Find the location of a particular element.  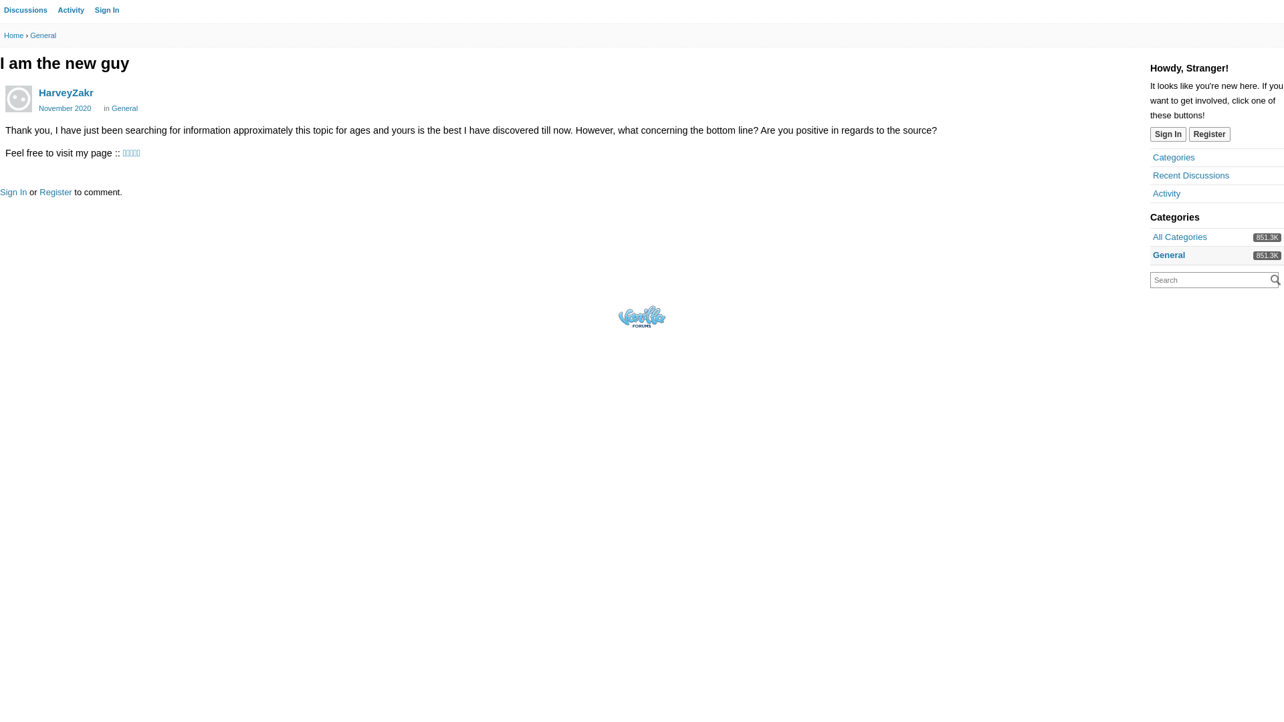

Sign In is located at coordinates (107, 10).